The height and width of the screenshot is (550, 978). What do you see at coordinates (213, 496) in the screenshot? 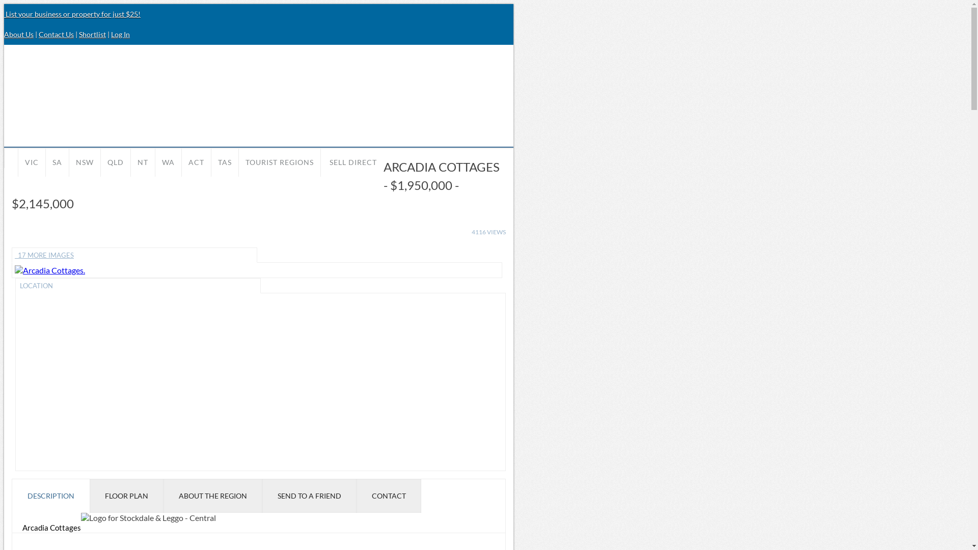
I see `ABOUT THE REGION` at bounding box center [213, 496].